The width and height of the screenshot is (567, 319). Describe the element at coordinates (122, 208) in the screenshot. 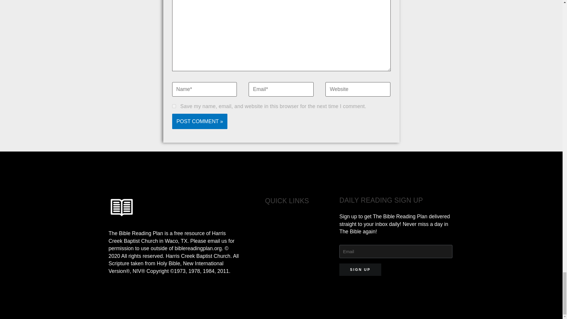

I see `biblereadingplan-brand-iconsmall` at that location.